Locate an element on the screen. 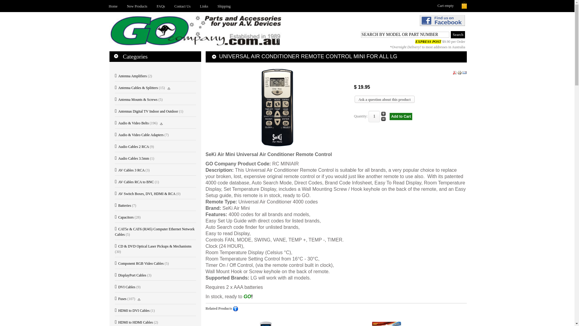 This screenshot has width=579, height=326. Antenna Cables & Splitters is located at coordinates (136, 88).